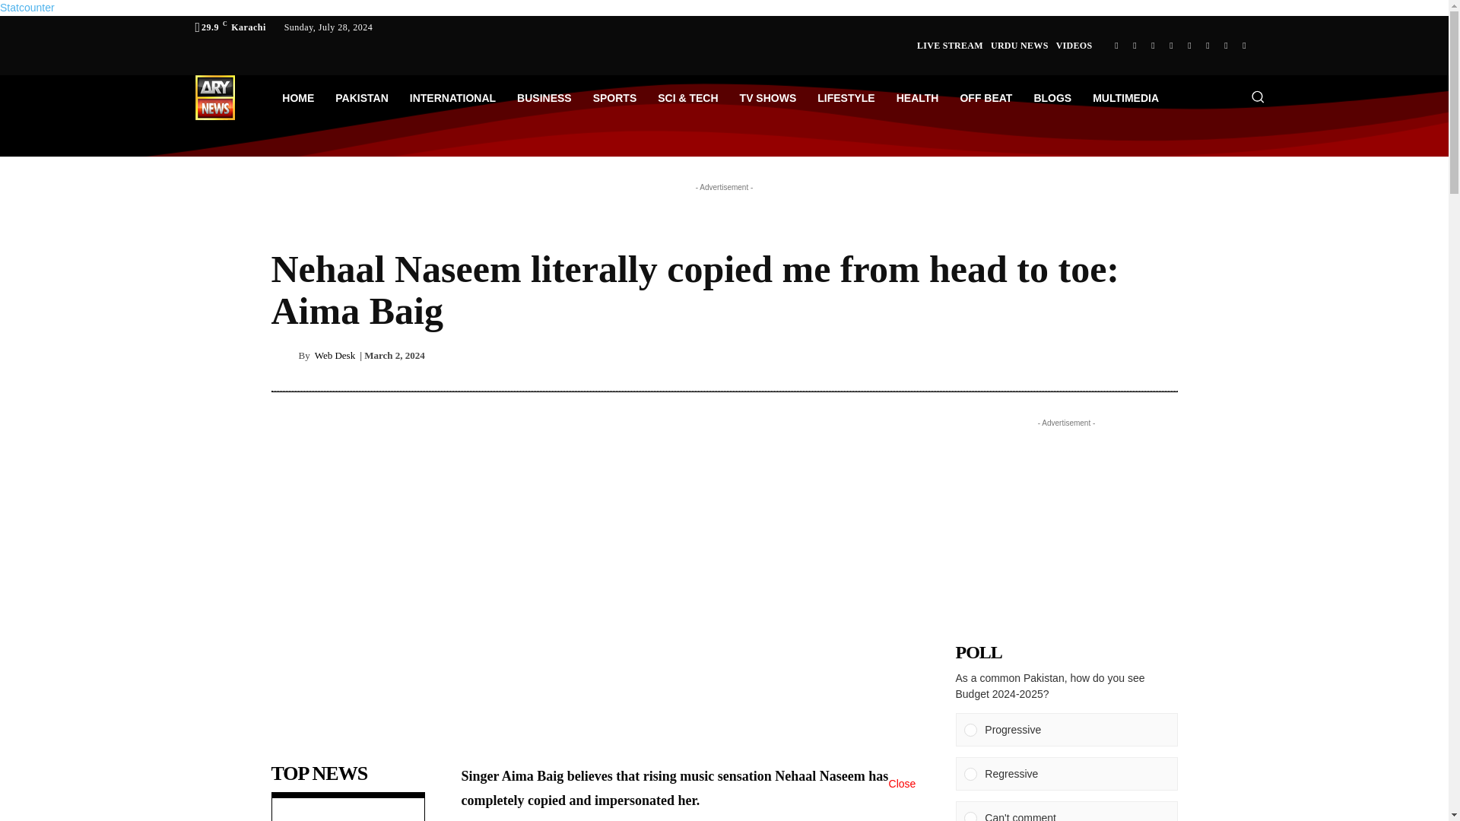 This screenshot has width=1460, height=821. Describe the element at coordinates (544, 97) in the screenshot. I see `BUSINESS` at that location.